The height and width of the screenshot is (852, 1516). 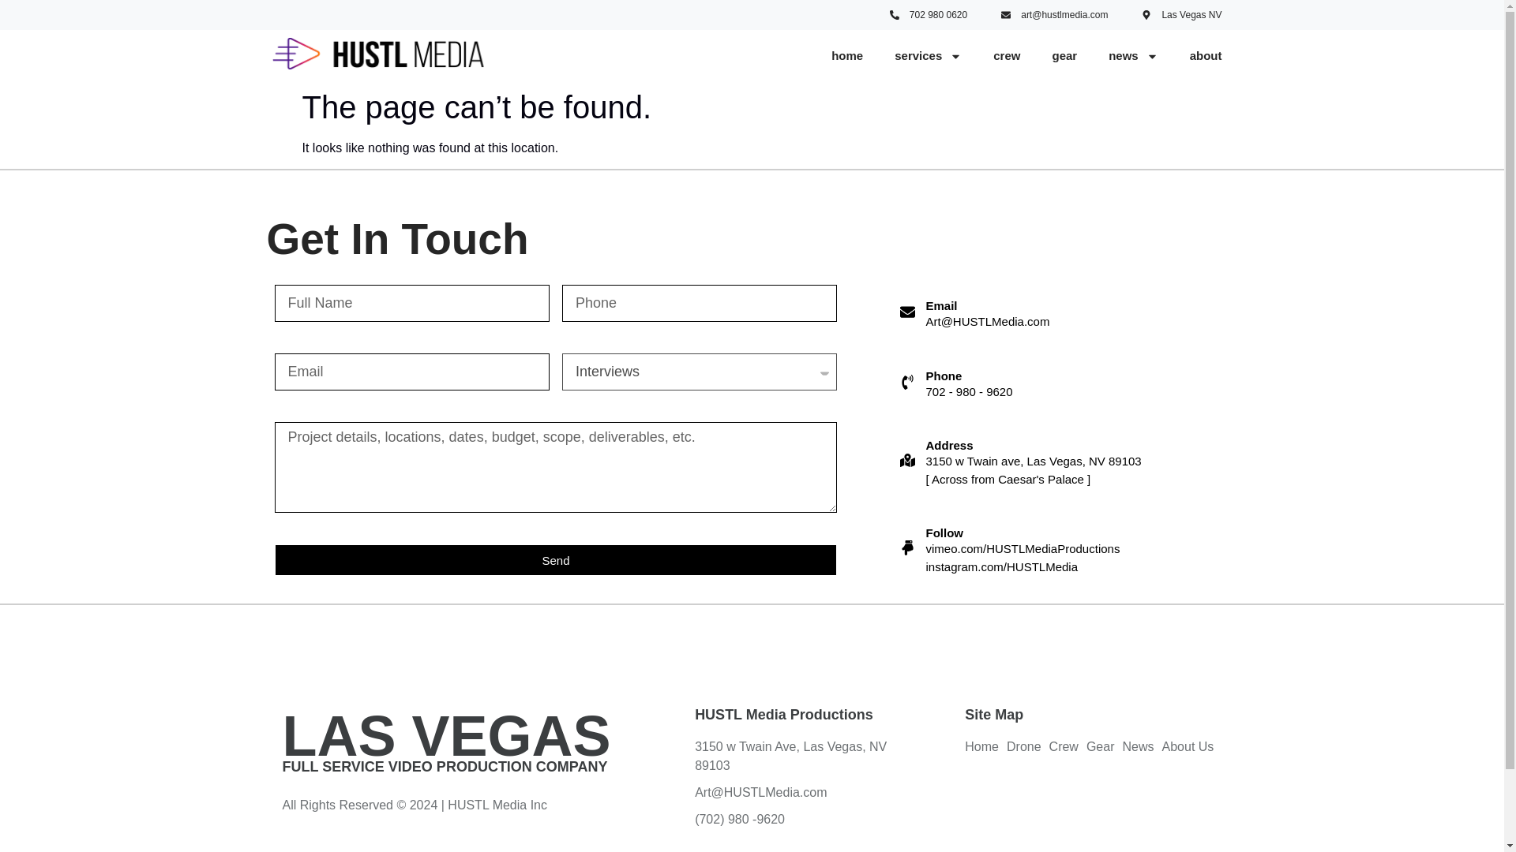 What do you see at coordinates (1006, 55) in the screenshot?
I see `crew` at bounding box center [1006, 55].